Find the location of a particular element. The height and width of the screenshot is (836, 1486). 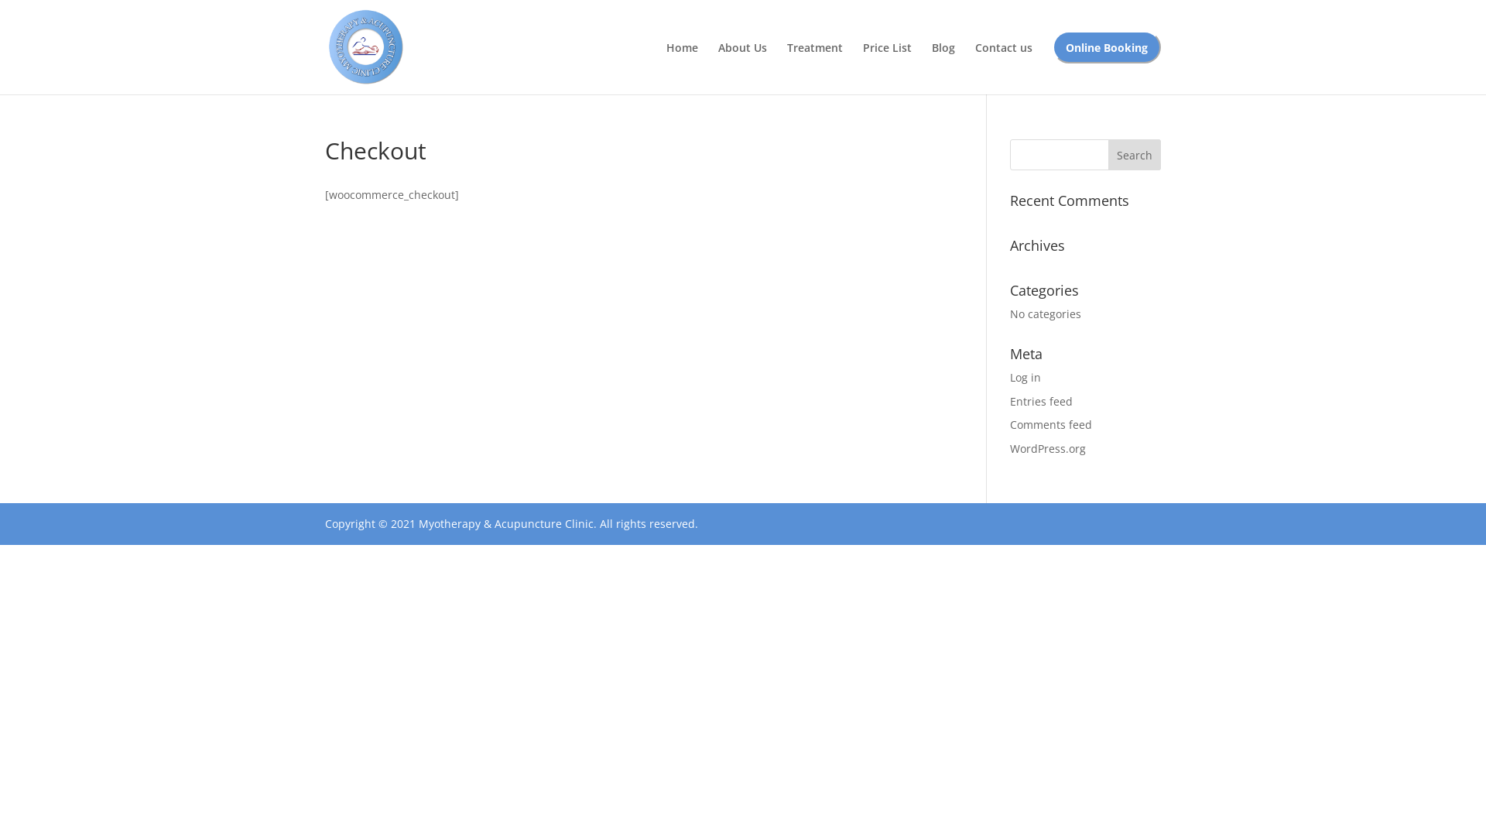

Treatment is located at coordinates (815, 63).